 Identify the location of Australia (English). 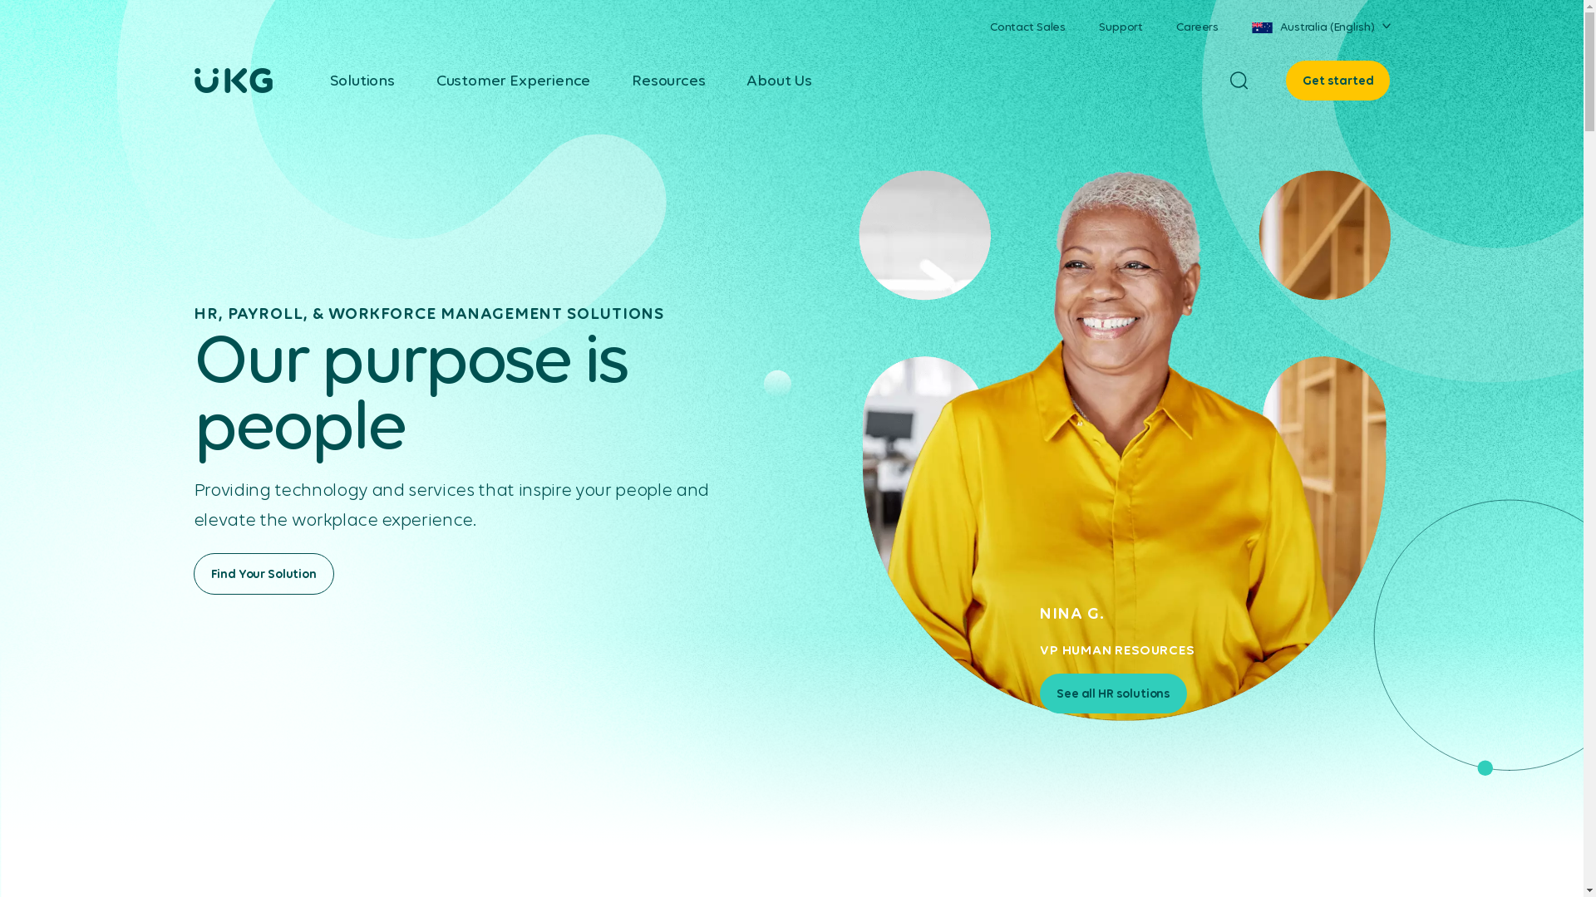
(1321, 27).